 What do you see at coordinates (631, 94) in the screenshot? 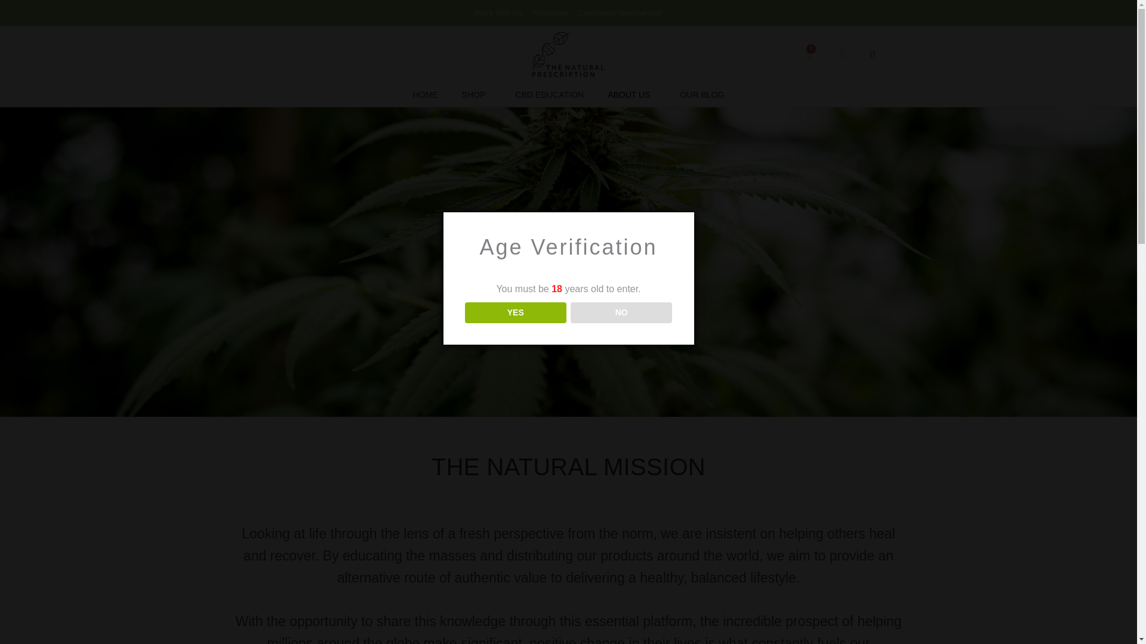
I see `ABOUT US` at bounding box center [631, 94].